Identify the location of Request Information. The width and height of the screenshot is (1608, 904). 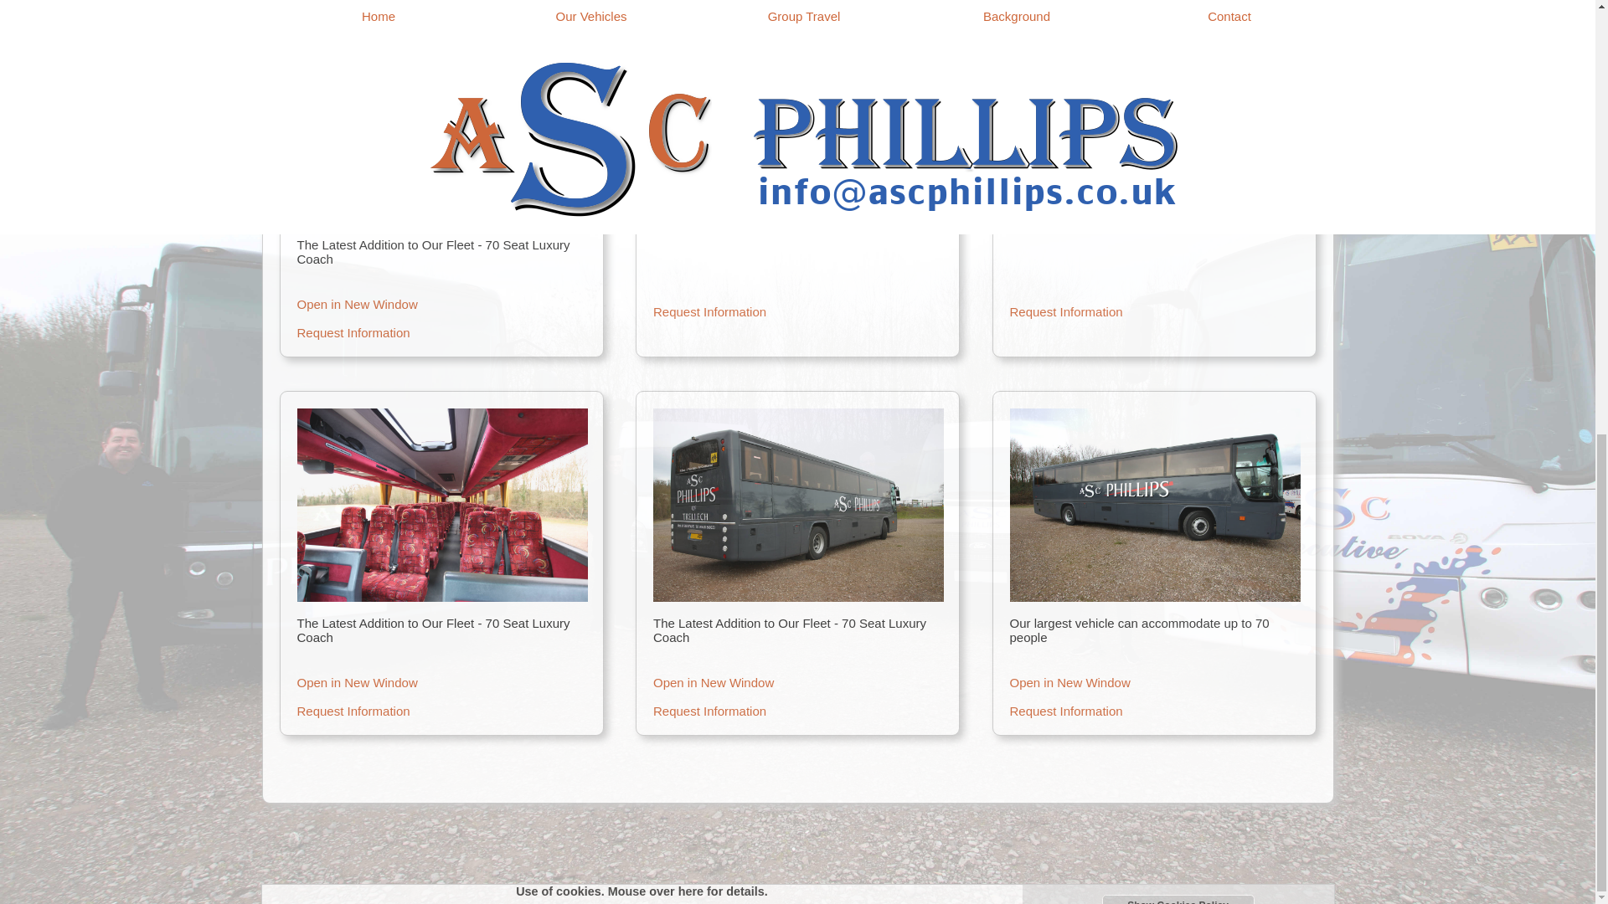
(1154, 311).